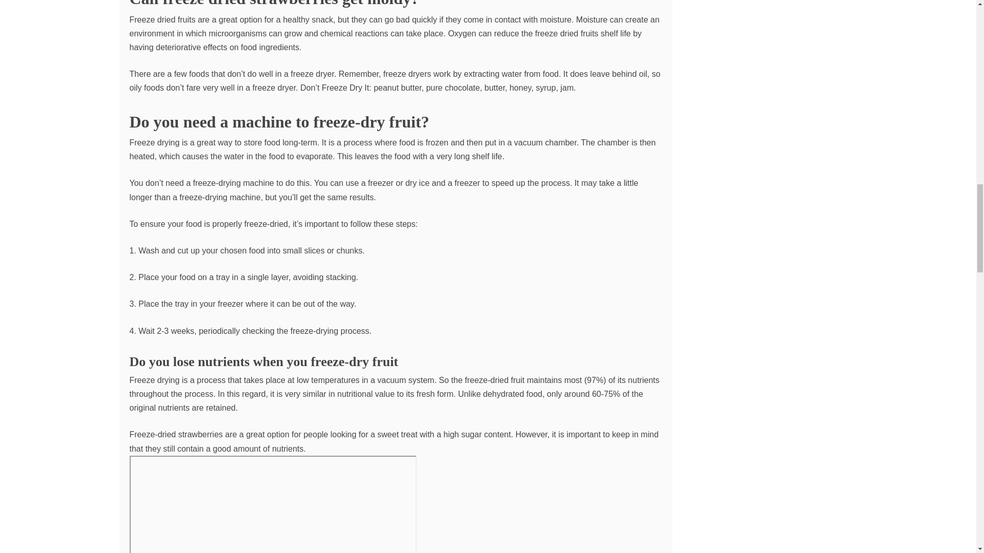  What do you see at coordinates (273, 504) in the screenshot?
I see `YouTube video player` at bounding box center [273, 504].